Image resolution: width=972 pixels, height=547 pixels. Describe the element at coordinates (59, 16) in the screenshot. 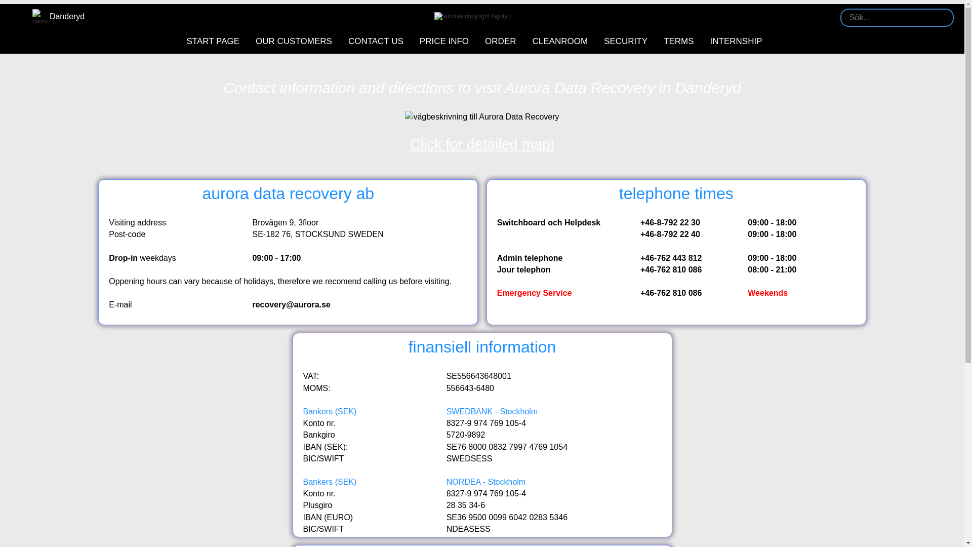

I see `Nearest tunnelbana station to Aurora Data Recovery` at that location.